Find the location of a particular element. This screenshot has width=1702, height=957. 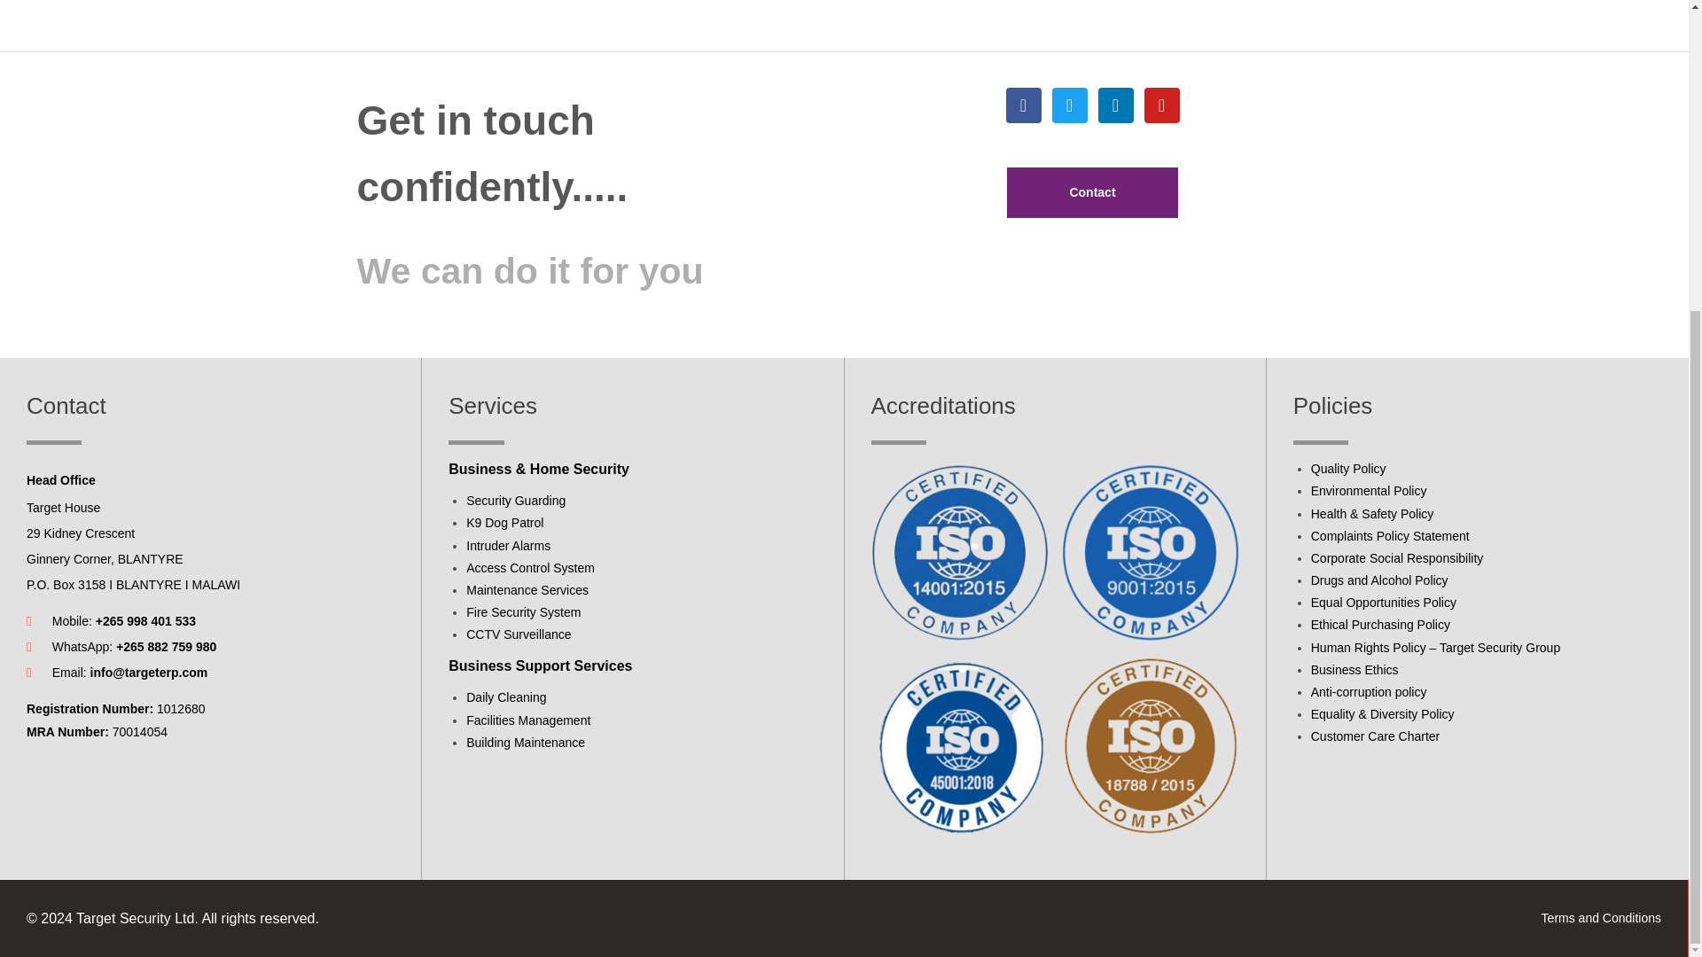

Building Maintenance is located at coordinates (526, 743).